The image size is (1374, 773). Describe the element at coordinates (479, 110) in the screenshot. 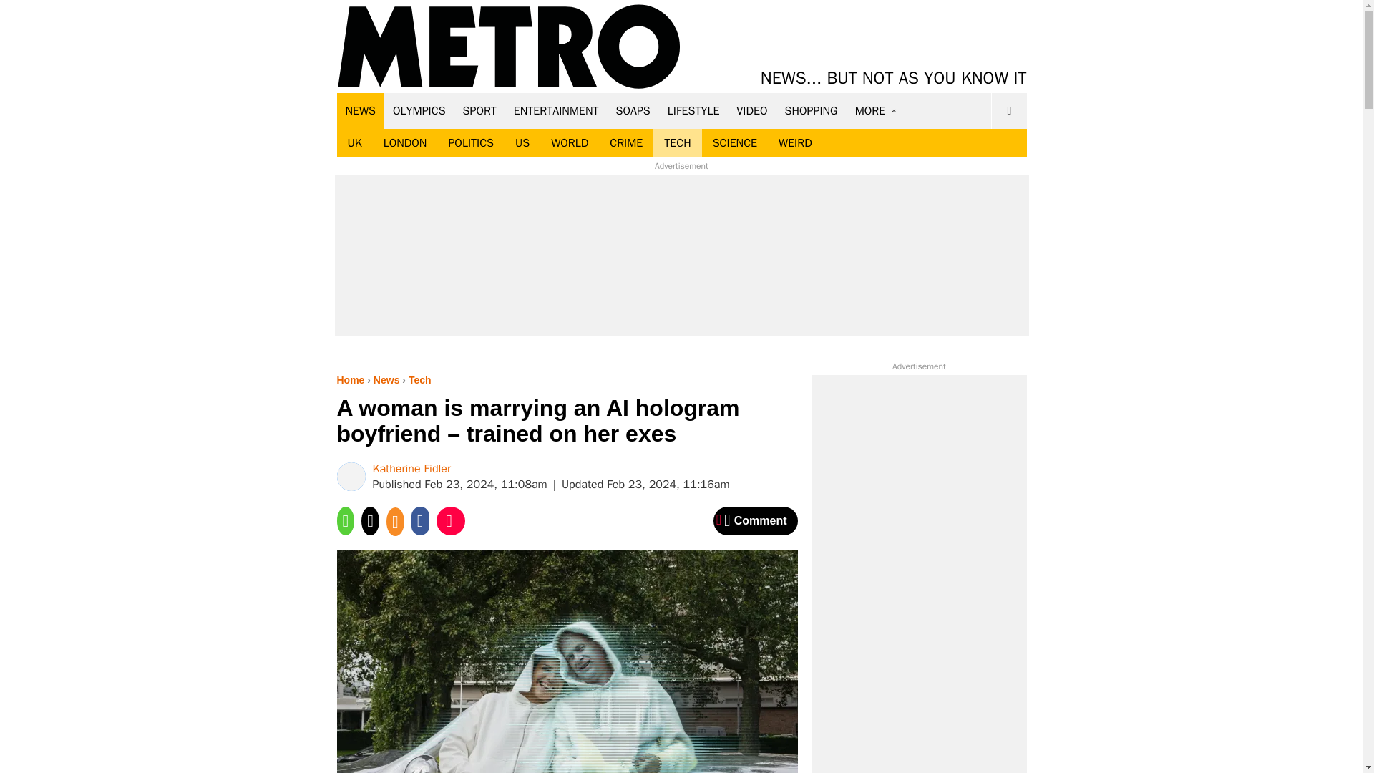

I see `SPORT` at that location.